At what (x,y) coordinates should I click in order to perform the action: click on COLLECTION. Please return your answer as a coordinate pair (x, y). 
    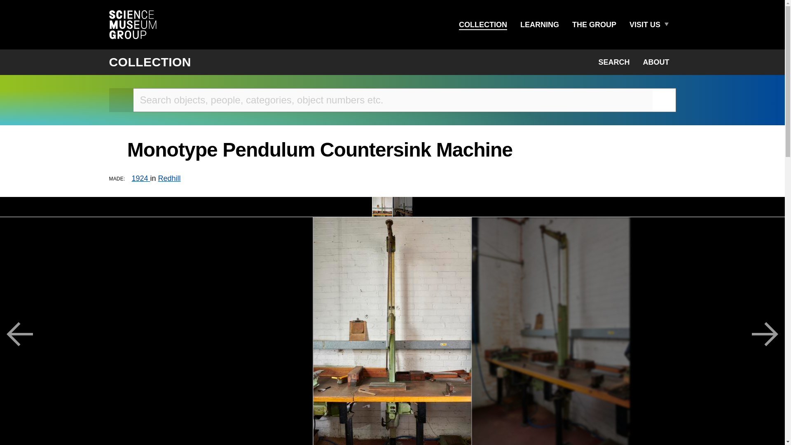
    Looking at the image, I should click on (150, 62).